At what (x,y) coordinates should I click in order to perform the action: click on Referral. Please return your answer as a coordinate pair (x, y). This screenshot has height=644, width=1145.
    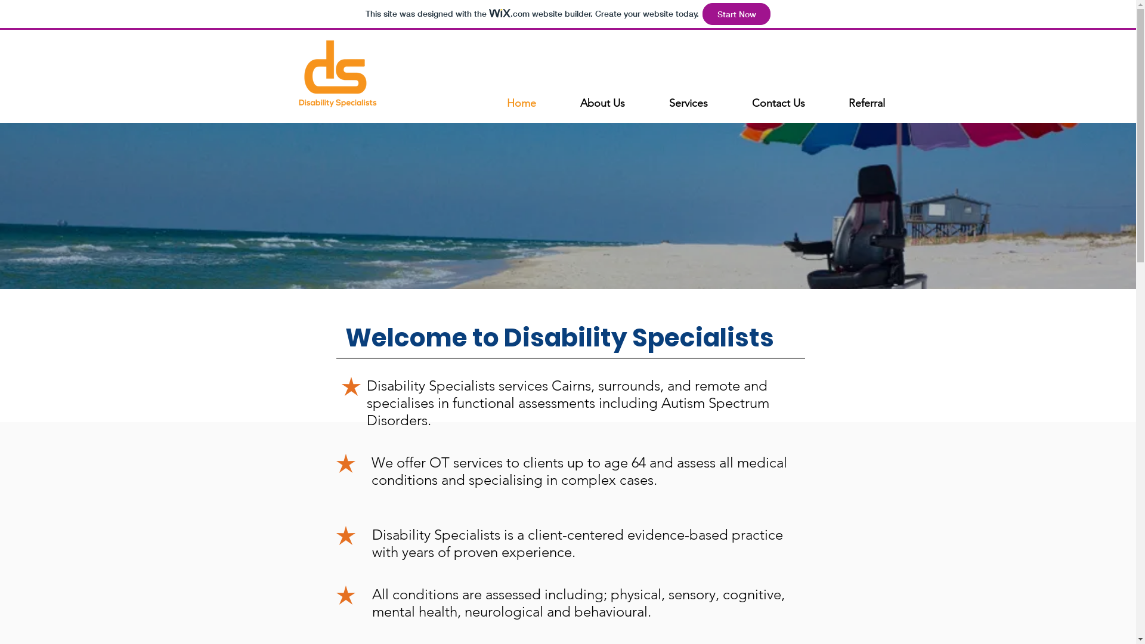
    Looking at the image, I should click on (867, 103).